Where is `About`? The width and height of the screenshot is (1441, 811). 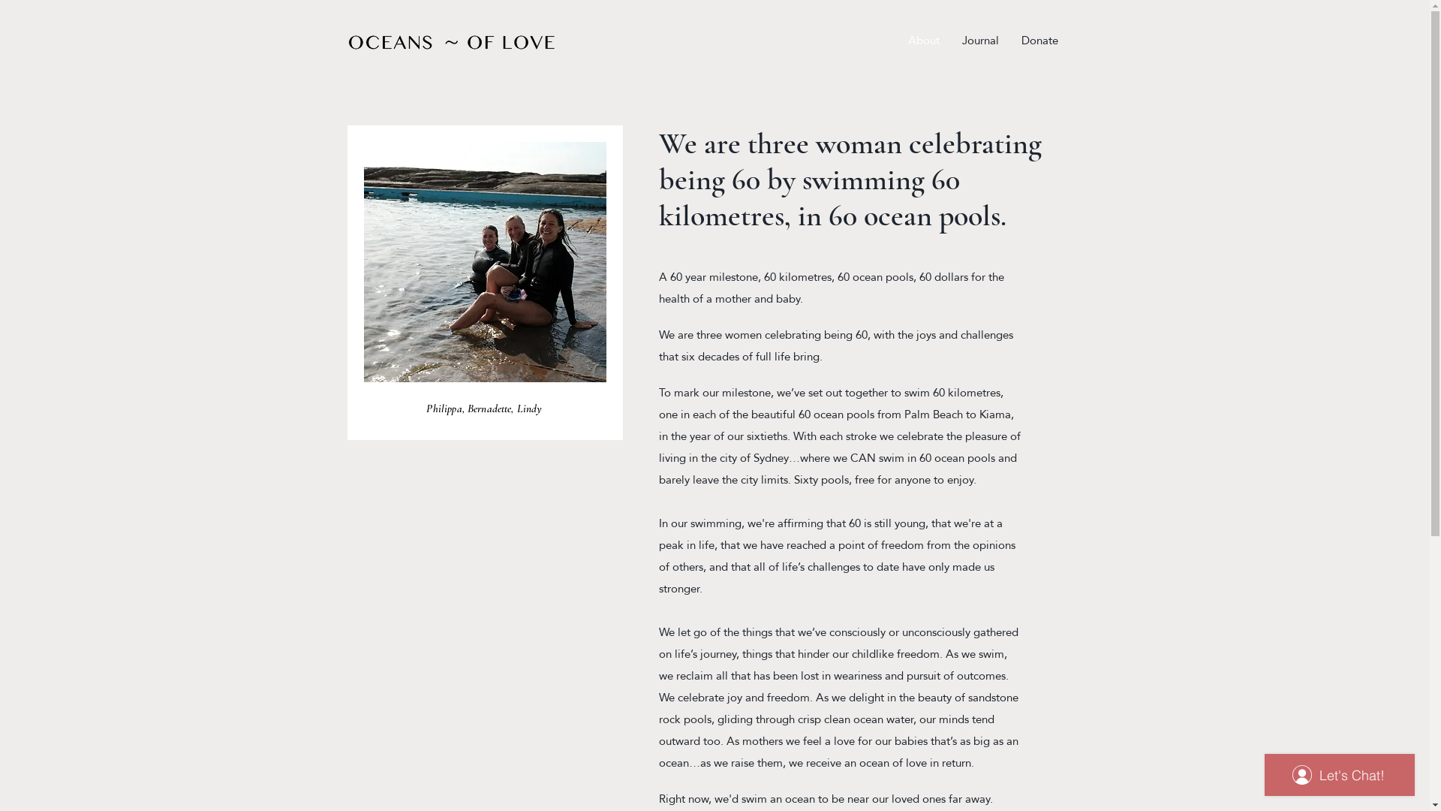
About is located at coordinates (923, 41).